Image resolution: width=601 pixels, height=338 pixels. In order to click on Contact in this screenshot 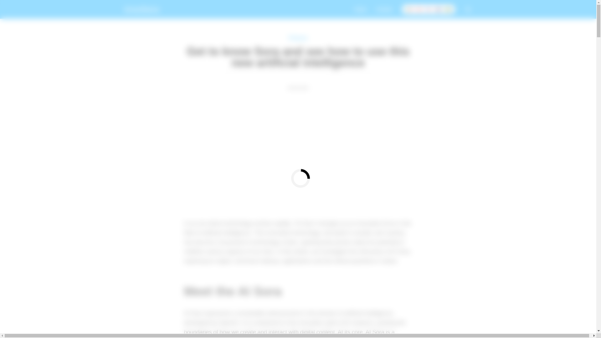, I will do `click(384, 9)`.